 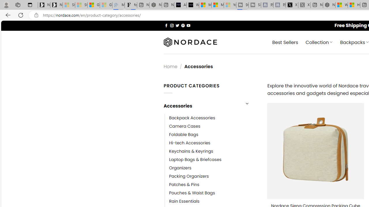 What do you see at coordinates (205, 5) in the screenshot?
I see `Microsoft Start Sports` at bounding box center [205, 5].